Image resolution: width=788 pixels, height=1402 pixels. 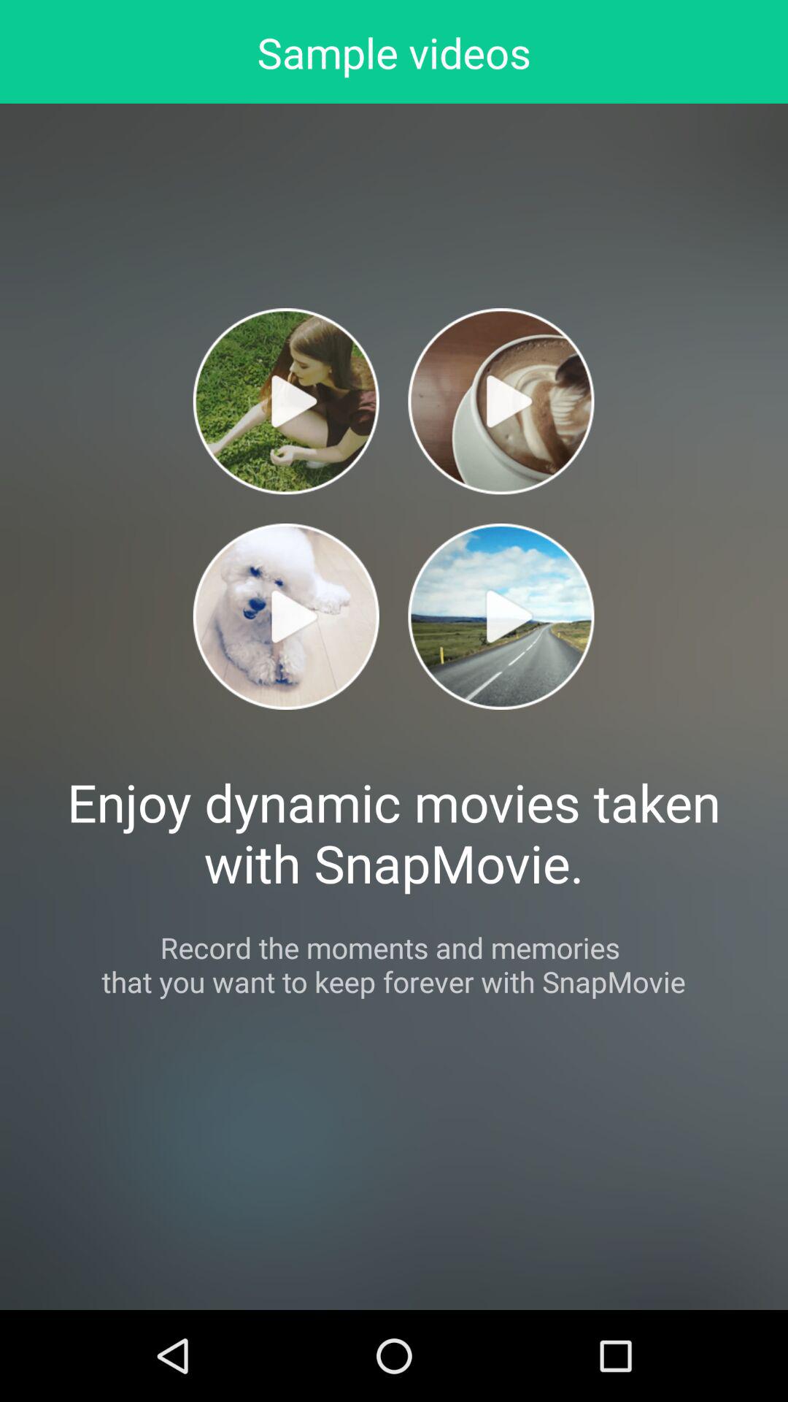 What do you see at coordinates (286, 616) in the screenshot?
I see `play video` at bounding box center [286, 616].